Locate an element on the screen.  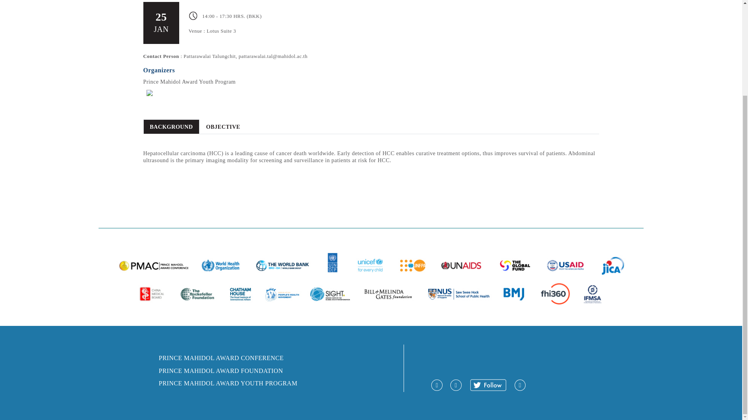
OBJECTIVE is located at coordinates (223, 126).